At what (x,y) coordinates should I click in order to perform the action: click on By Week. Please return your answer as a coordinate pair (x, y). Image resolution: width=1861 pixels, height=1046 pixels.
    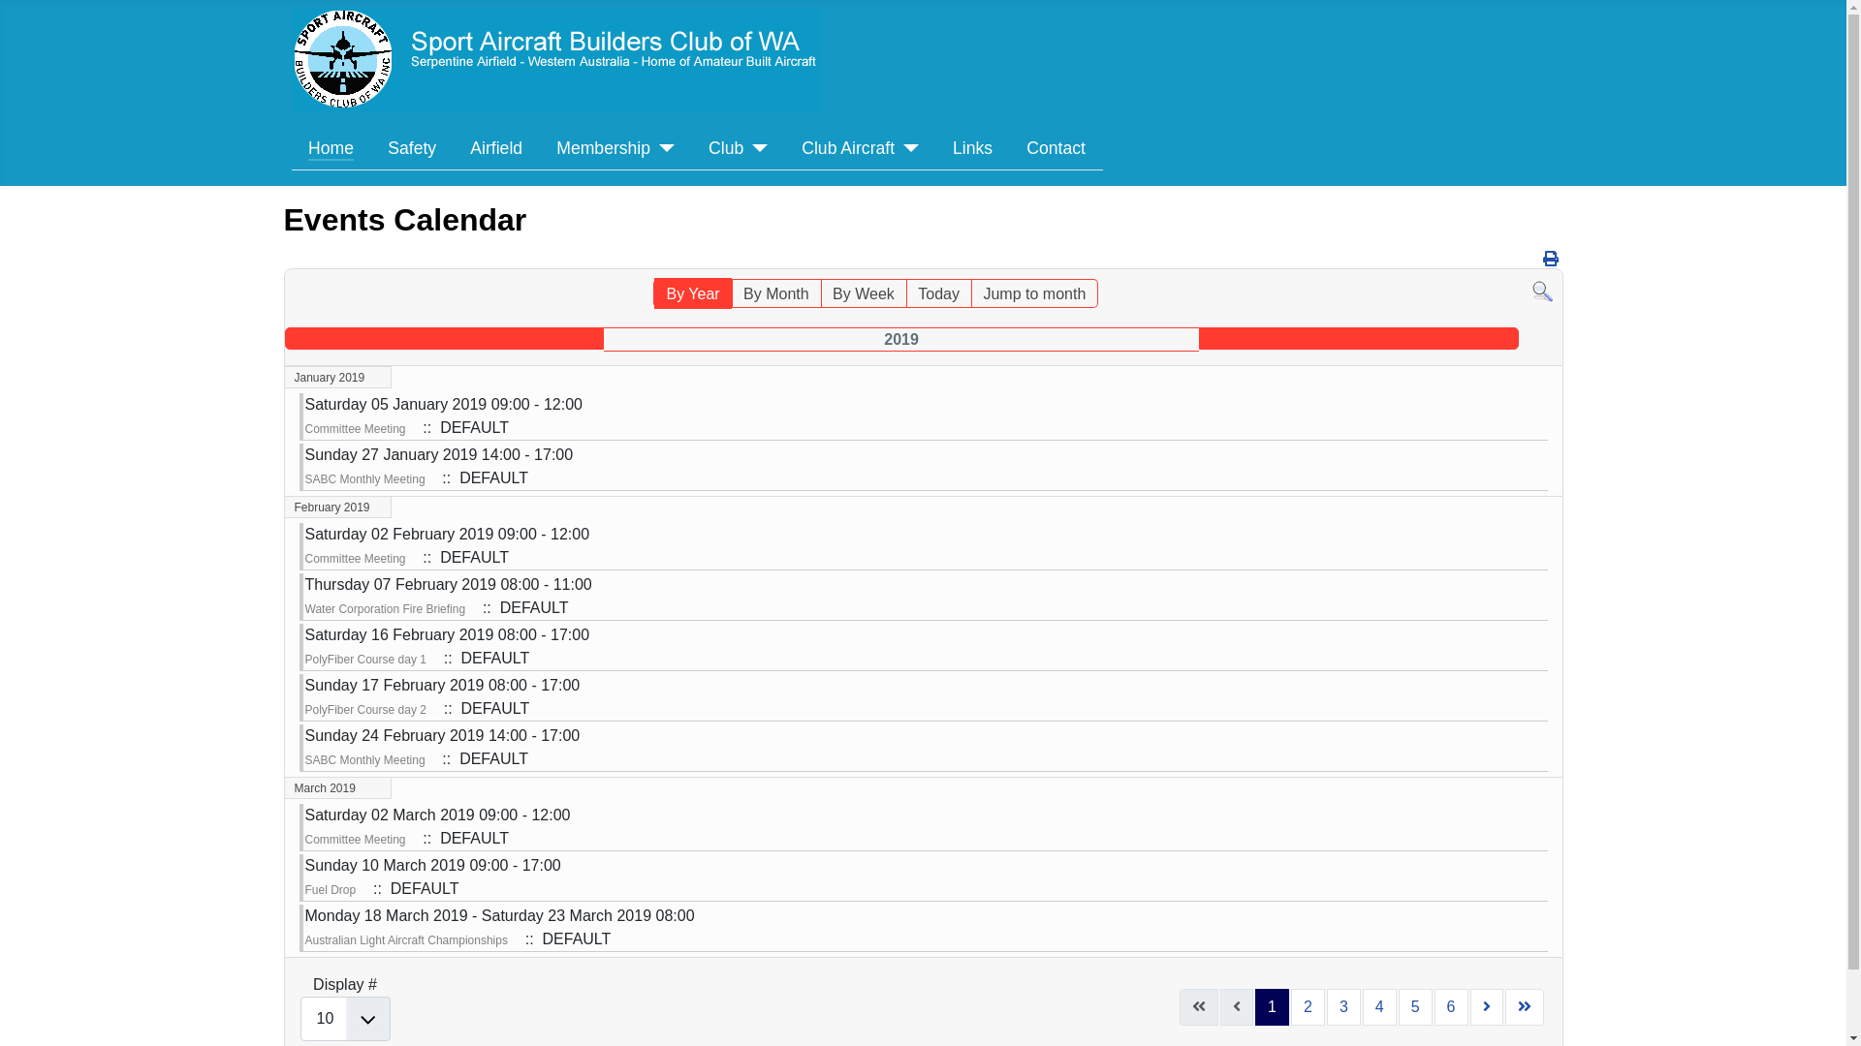
    Looking at the image, I should click on (864, 293).